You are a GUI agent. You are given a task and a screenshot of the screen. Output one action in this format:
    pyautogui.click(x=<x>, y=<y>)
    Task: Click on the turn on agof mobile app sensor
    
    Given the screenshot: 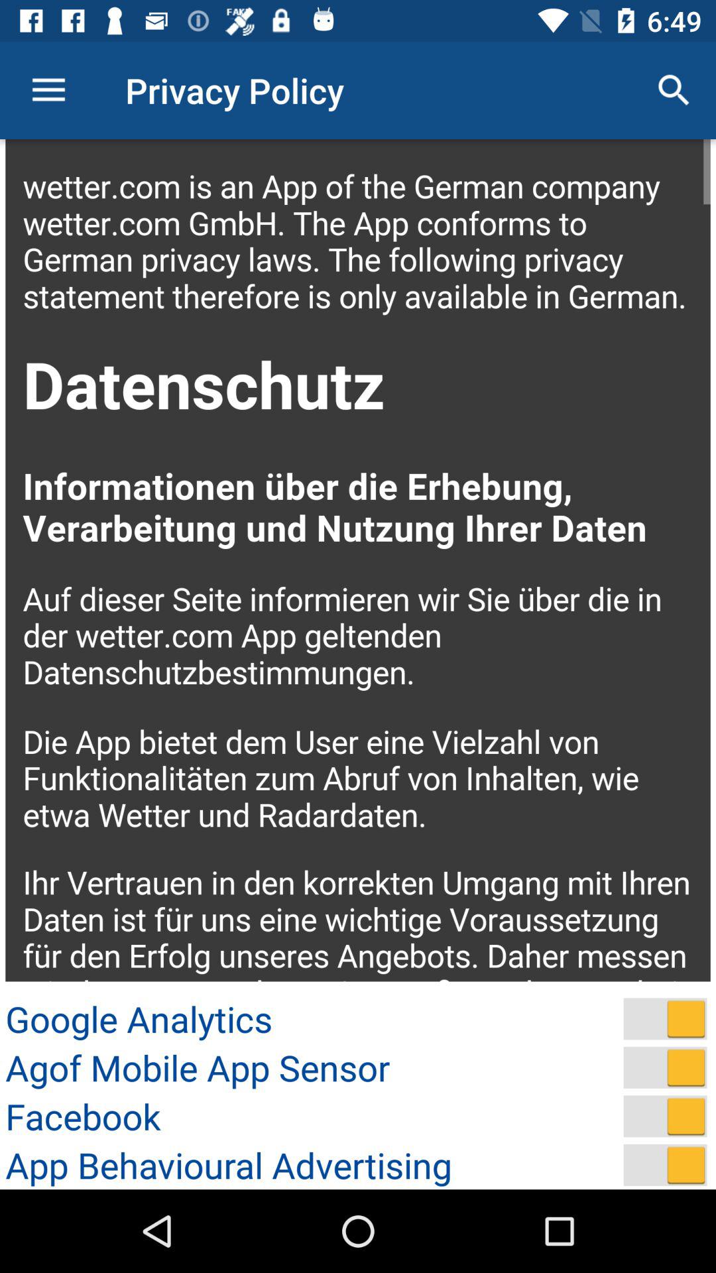 What is the action you would take?
    pyautogui.click(x=665, y=1067)
    